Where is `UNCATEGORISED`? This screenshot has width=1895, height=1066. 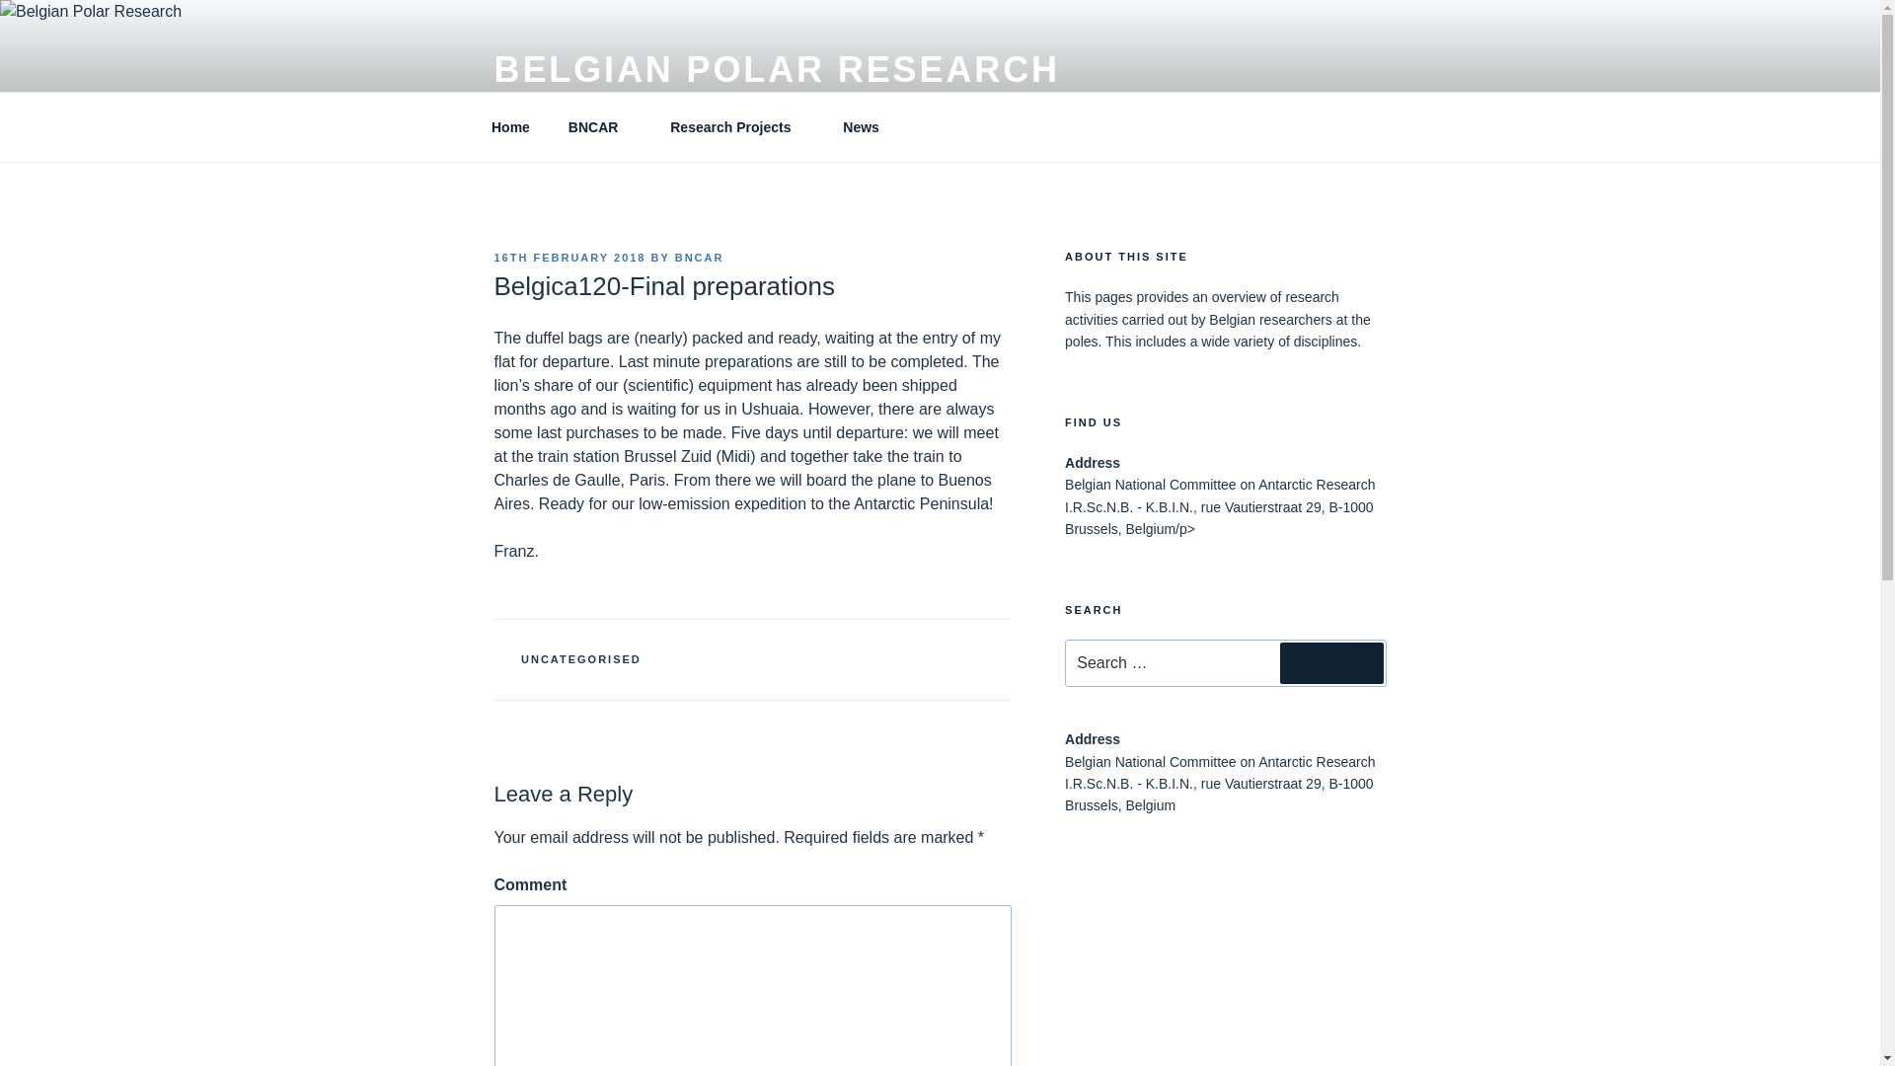 UNCATEGORISED is located at coordinates (581, 659).